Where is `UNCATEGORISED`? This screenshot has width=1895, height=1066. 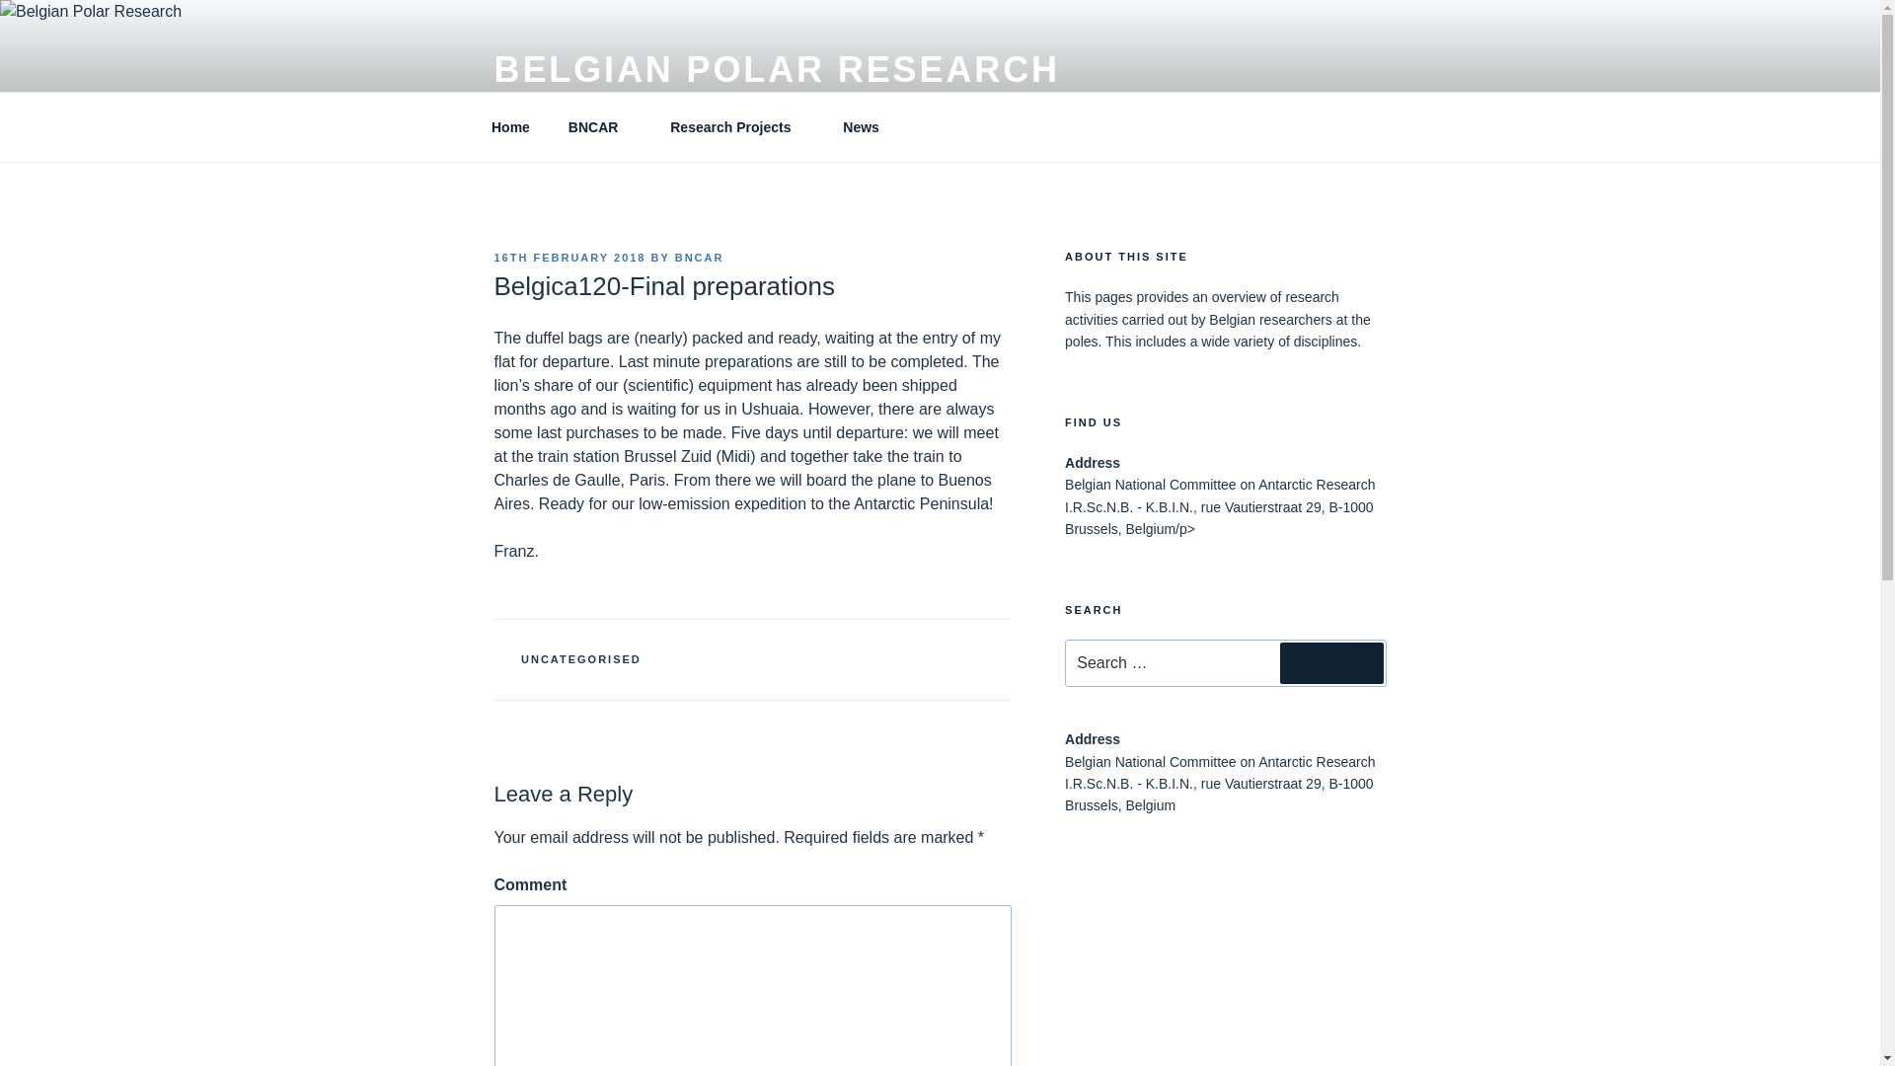 UNCATEGORISED is located at coordinates (581, 659).